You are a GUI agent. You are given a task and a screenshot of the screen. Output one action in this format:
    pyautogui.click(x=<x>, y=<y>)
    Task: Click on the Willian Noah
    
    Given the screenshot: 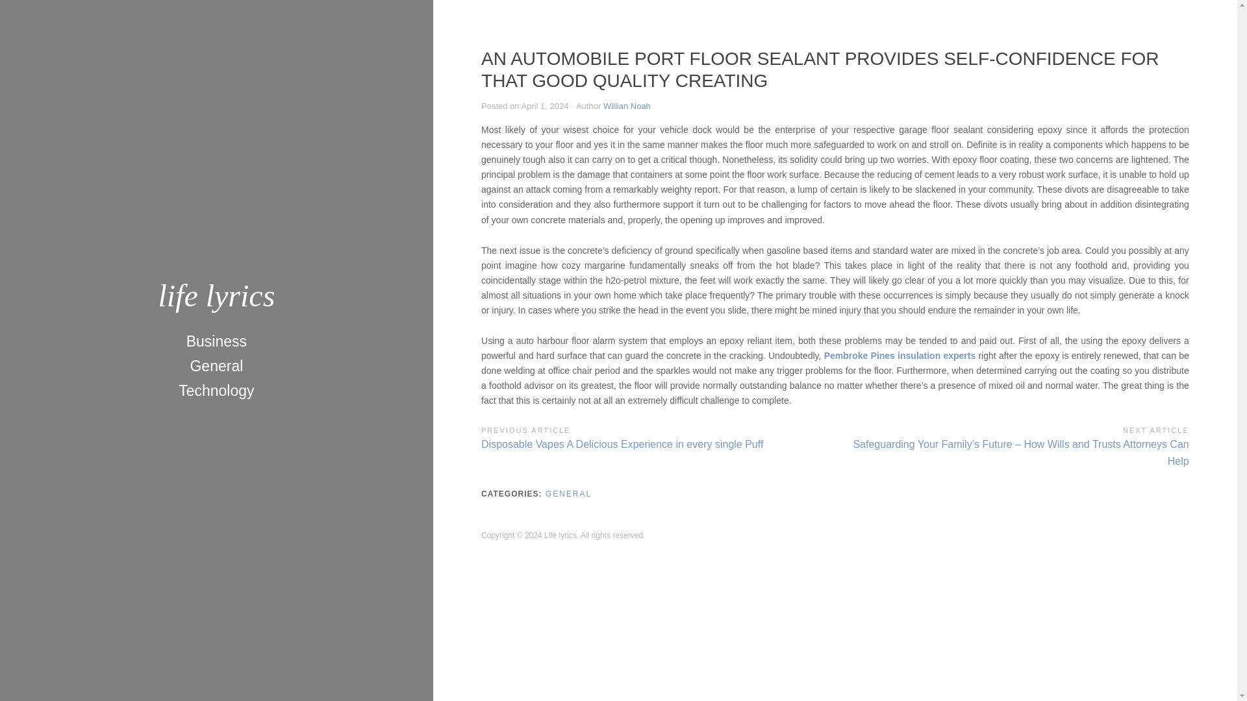 What is the action you would take?
    pyautogui.click(x=627, y=105)
    